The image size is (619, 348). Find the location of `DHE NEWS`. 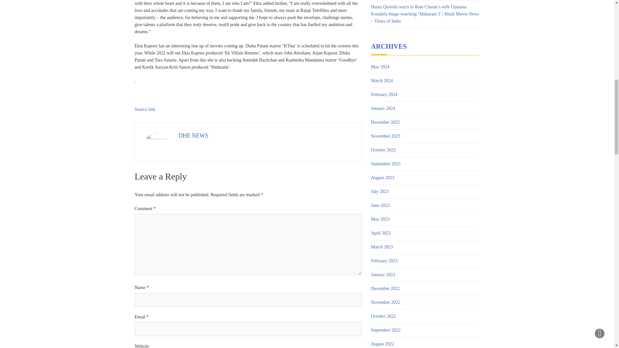

DHE NEWS is located at coordinates (193, 135).